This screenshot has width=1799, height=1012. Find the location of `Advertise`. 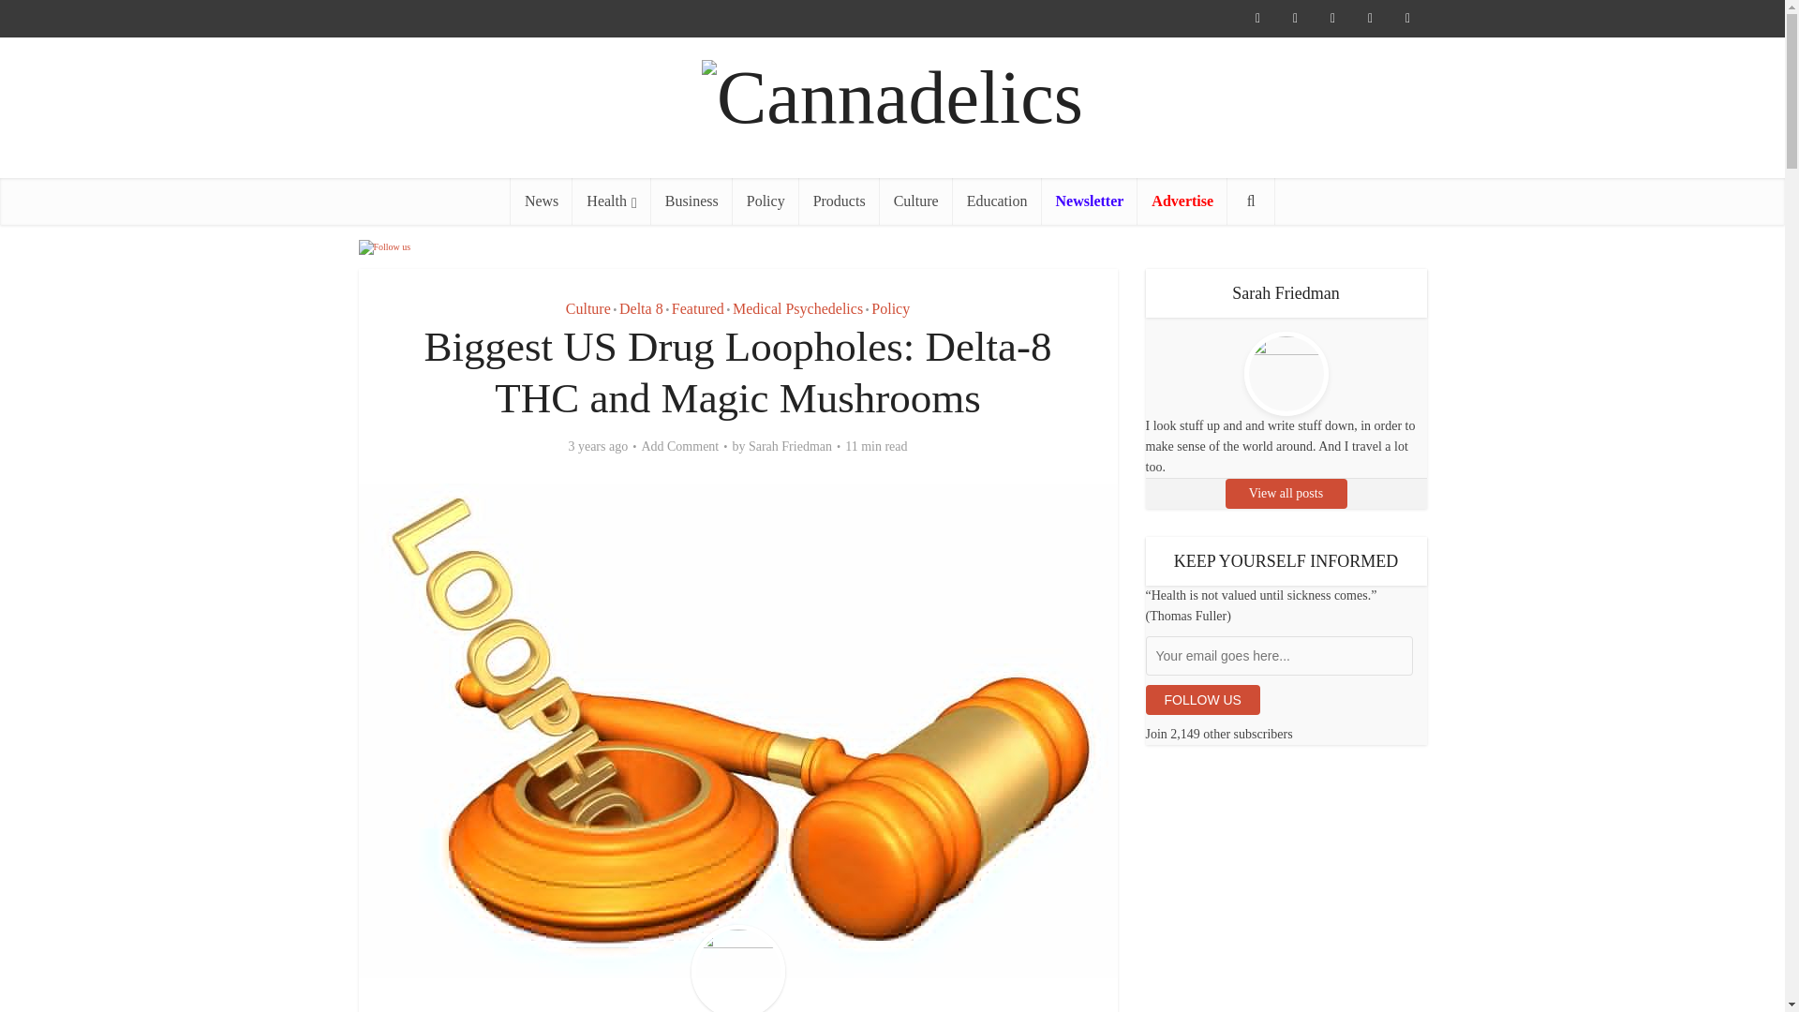

Advertise is located at coordinates (1182, 201).